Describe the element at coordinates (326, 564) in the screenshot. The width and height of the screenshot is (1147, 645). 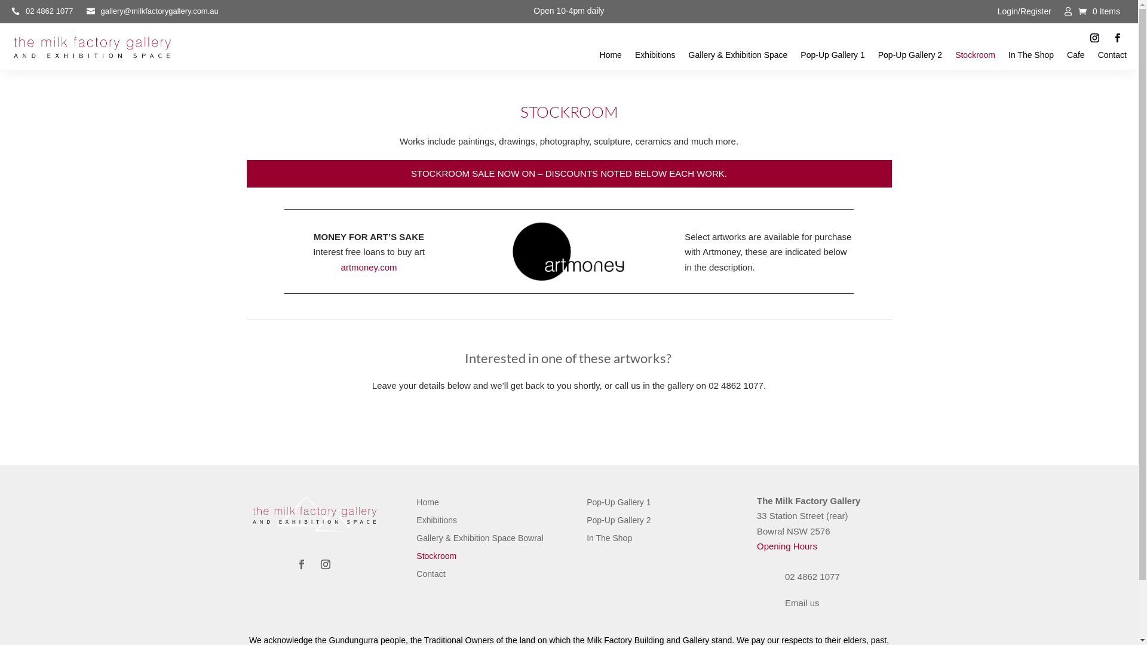
I see `Follow on Instagram` at that location.